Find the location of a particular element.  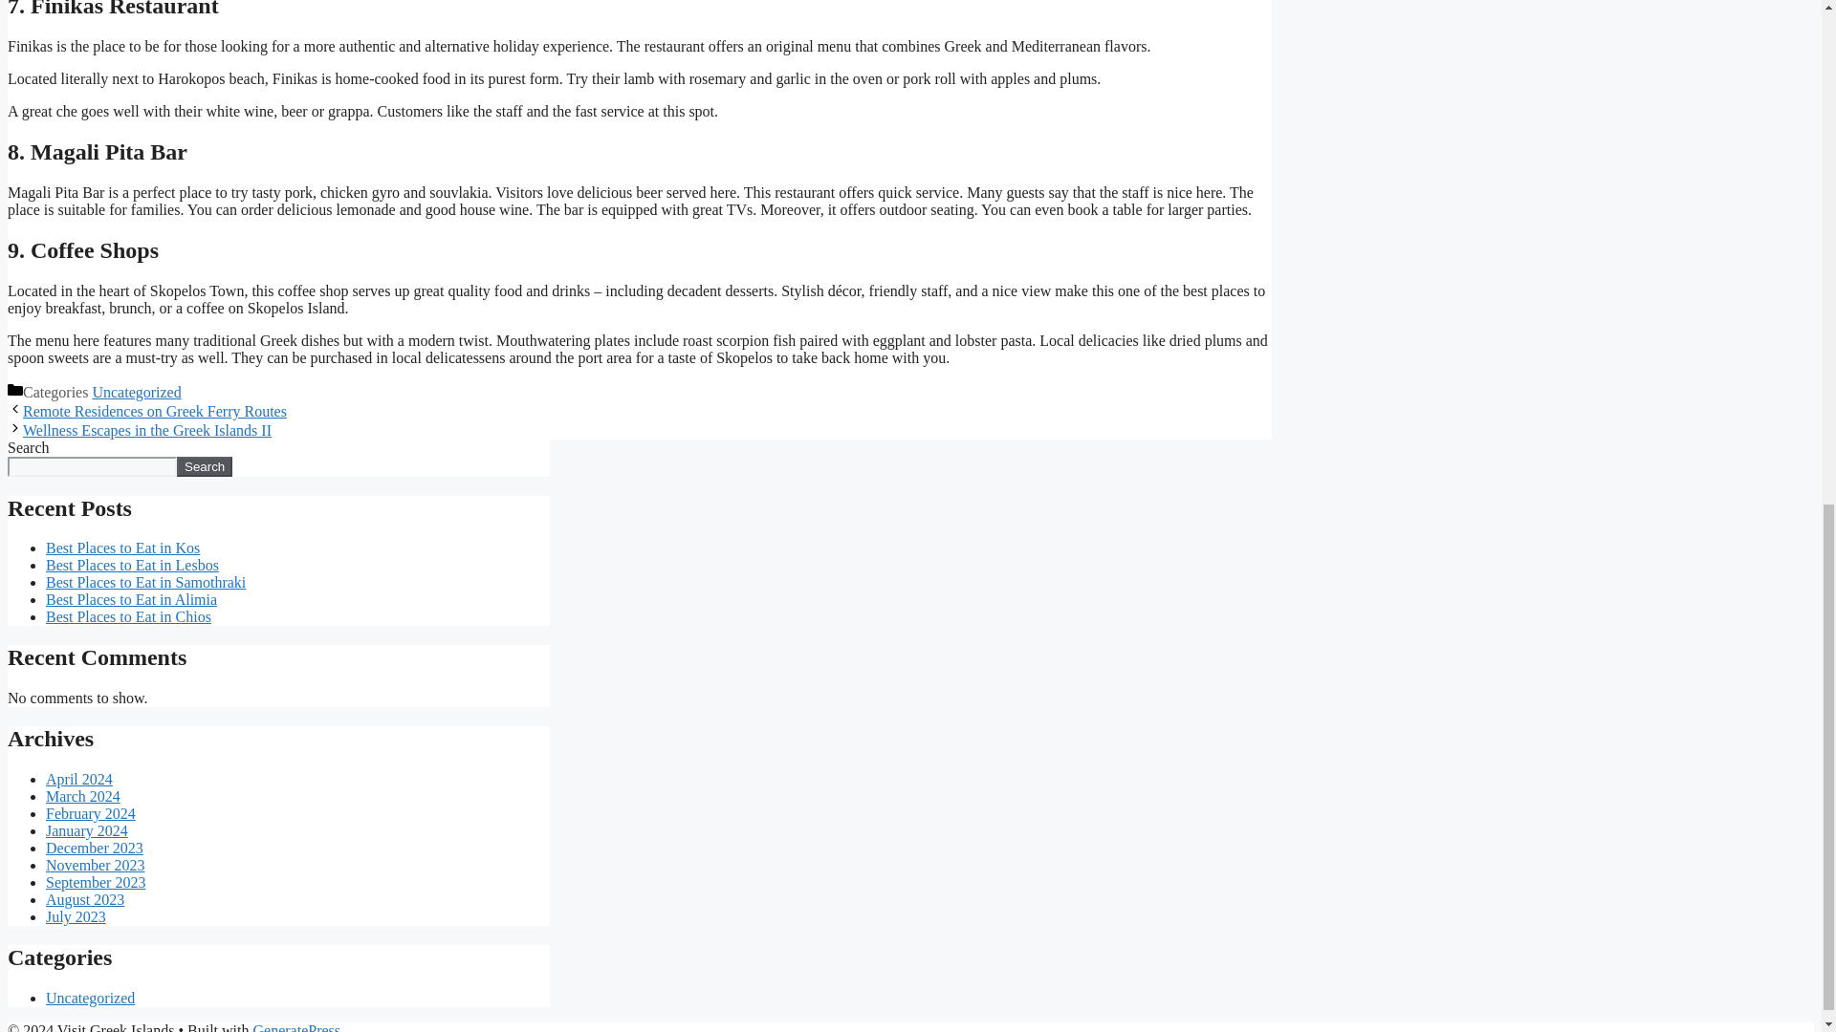

Best Places to Eat in Kos is located at coordinates (122, 548).